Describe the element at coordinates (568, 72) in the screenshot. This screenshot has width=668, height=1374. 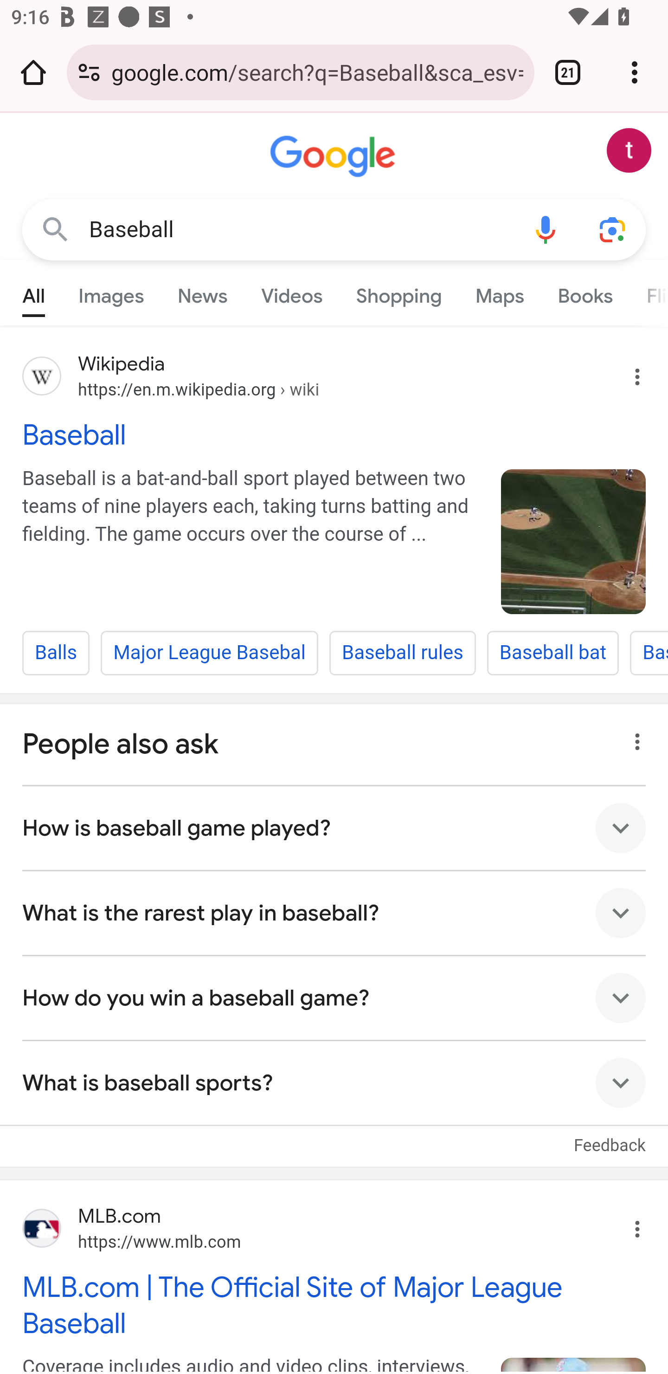
I see `Switch or close tabs` at that location.